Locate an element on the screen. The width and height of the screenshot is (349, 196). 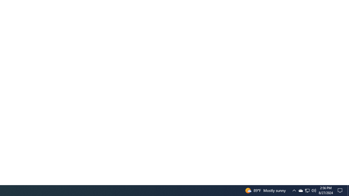
Show desktop is located at coordinates (348, 191).